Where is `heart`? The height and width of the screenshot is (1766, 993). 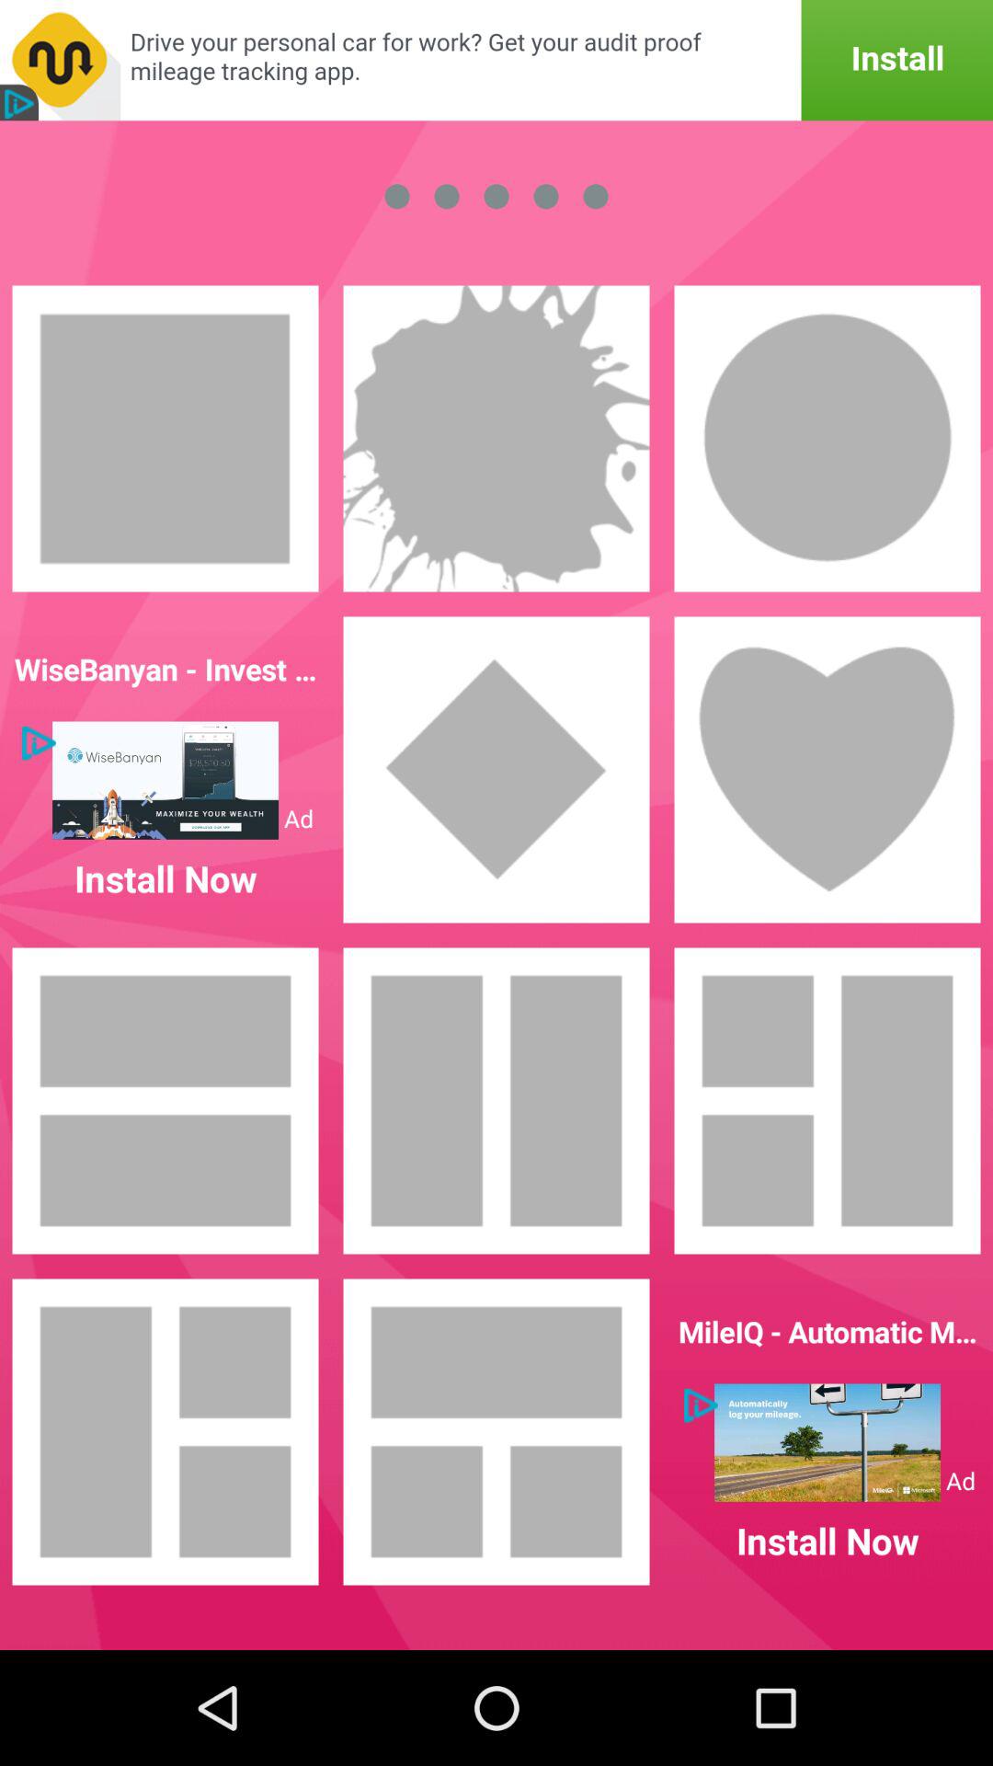
heart is located at coordinates (827, 770).